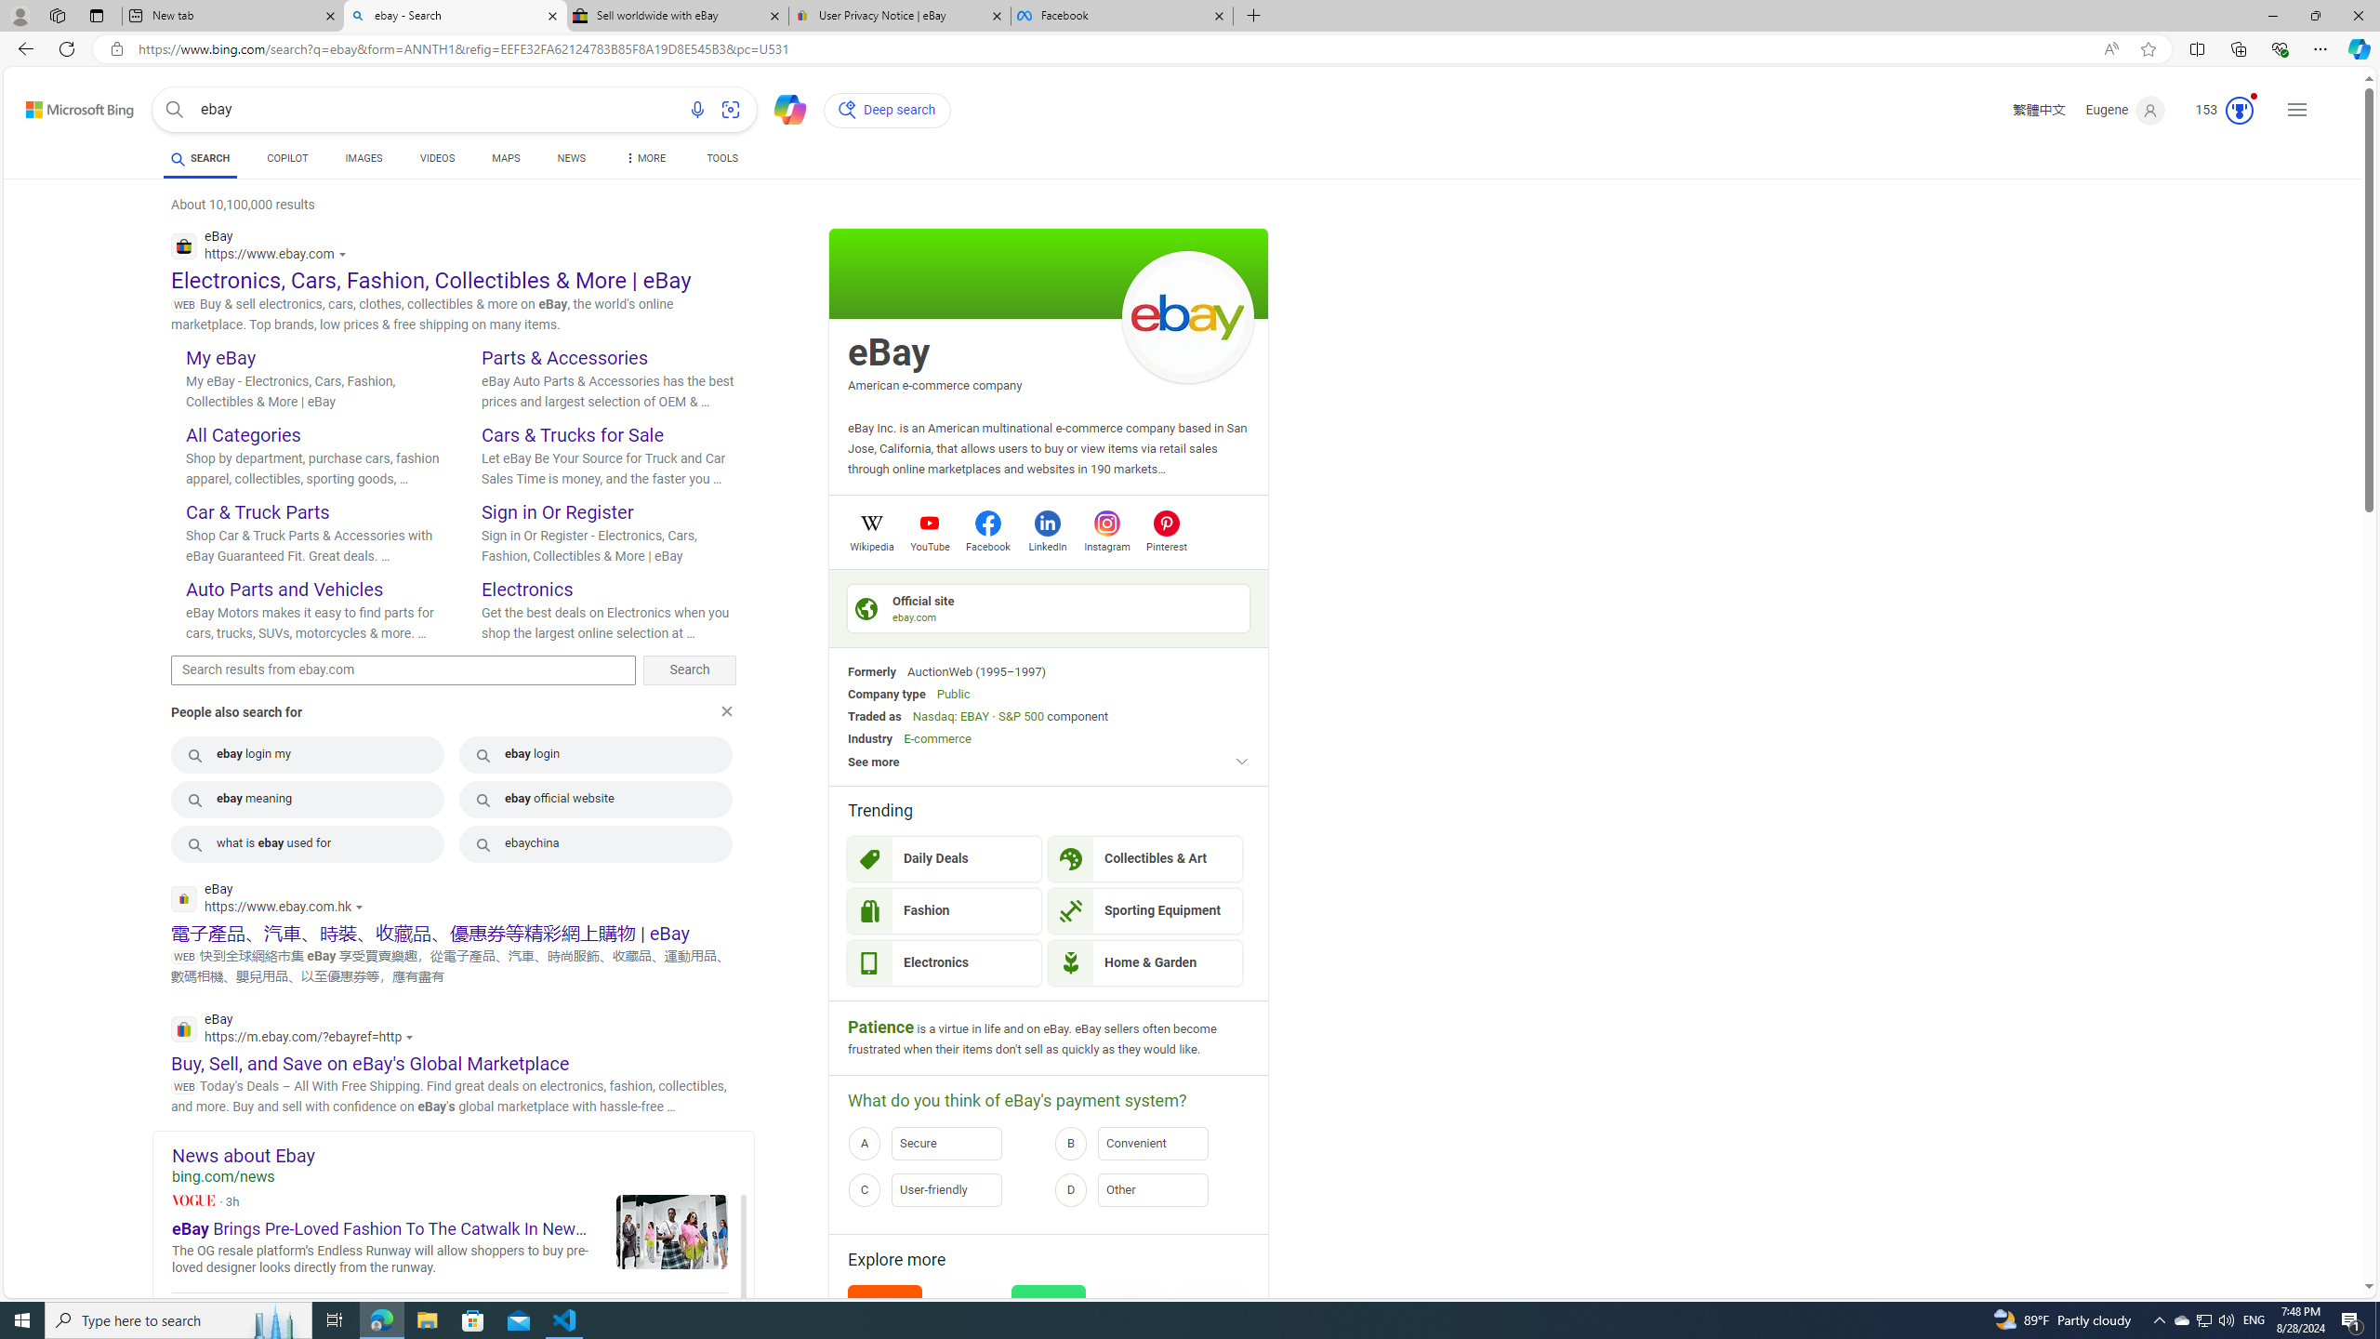 This screenshot has width=2380, height=1339. I want to click on Buy, Sell, and Save on eBay's Global Marketplace, so click(370, 1063).